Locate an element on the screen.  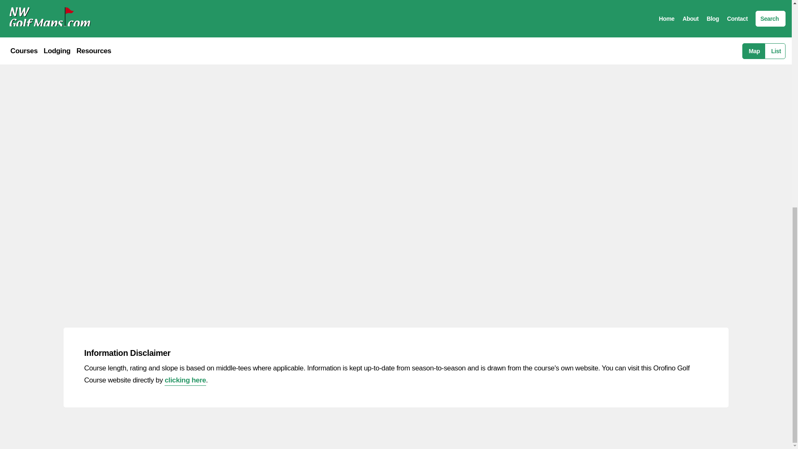
clicking here is located at coordinates (185, 381).